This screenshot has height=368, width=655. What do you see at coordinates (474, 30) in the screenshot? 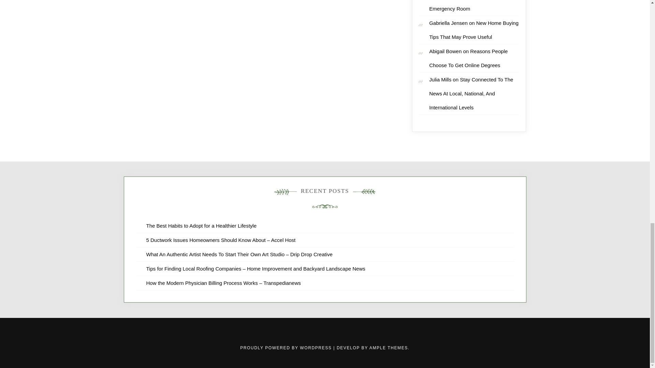
I see `New Home Buying Tips That May Prove Useful` at bounding box center [474, 30].